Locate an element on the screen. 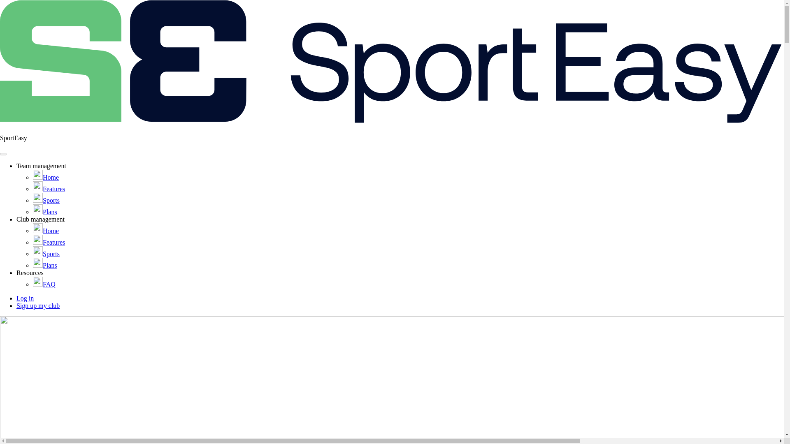 The image size is (790, 444). Sign up my club is located at coordinates (38, 305).